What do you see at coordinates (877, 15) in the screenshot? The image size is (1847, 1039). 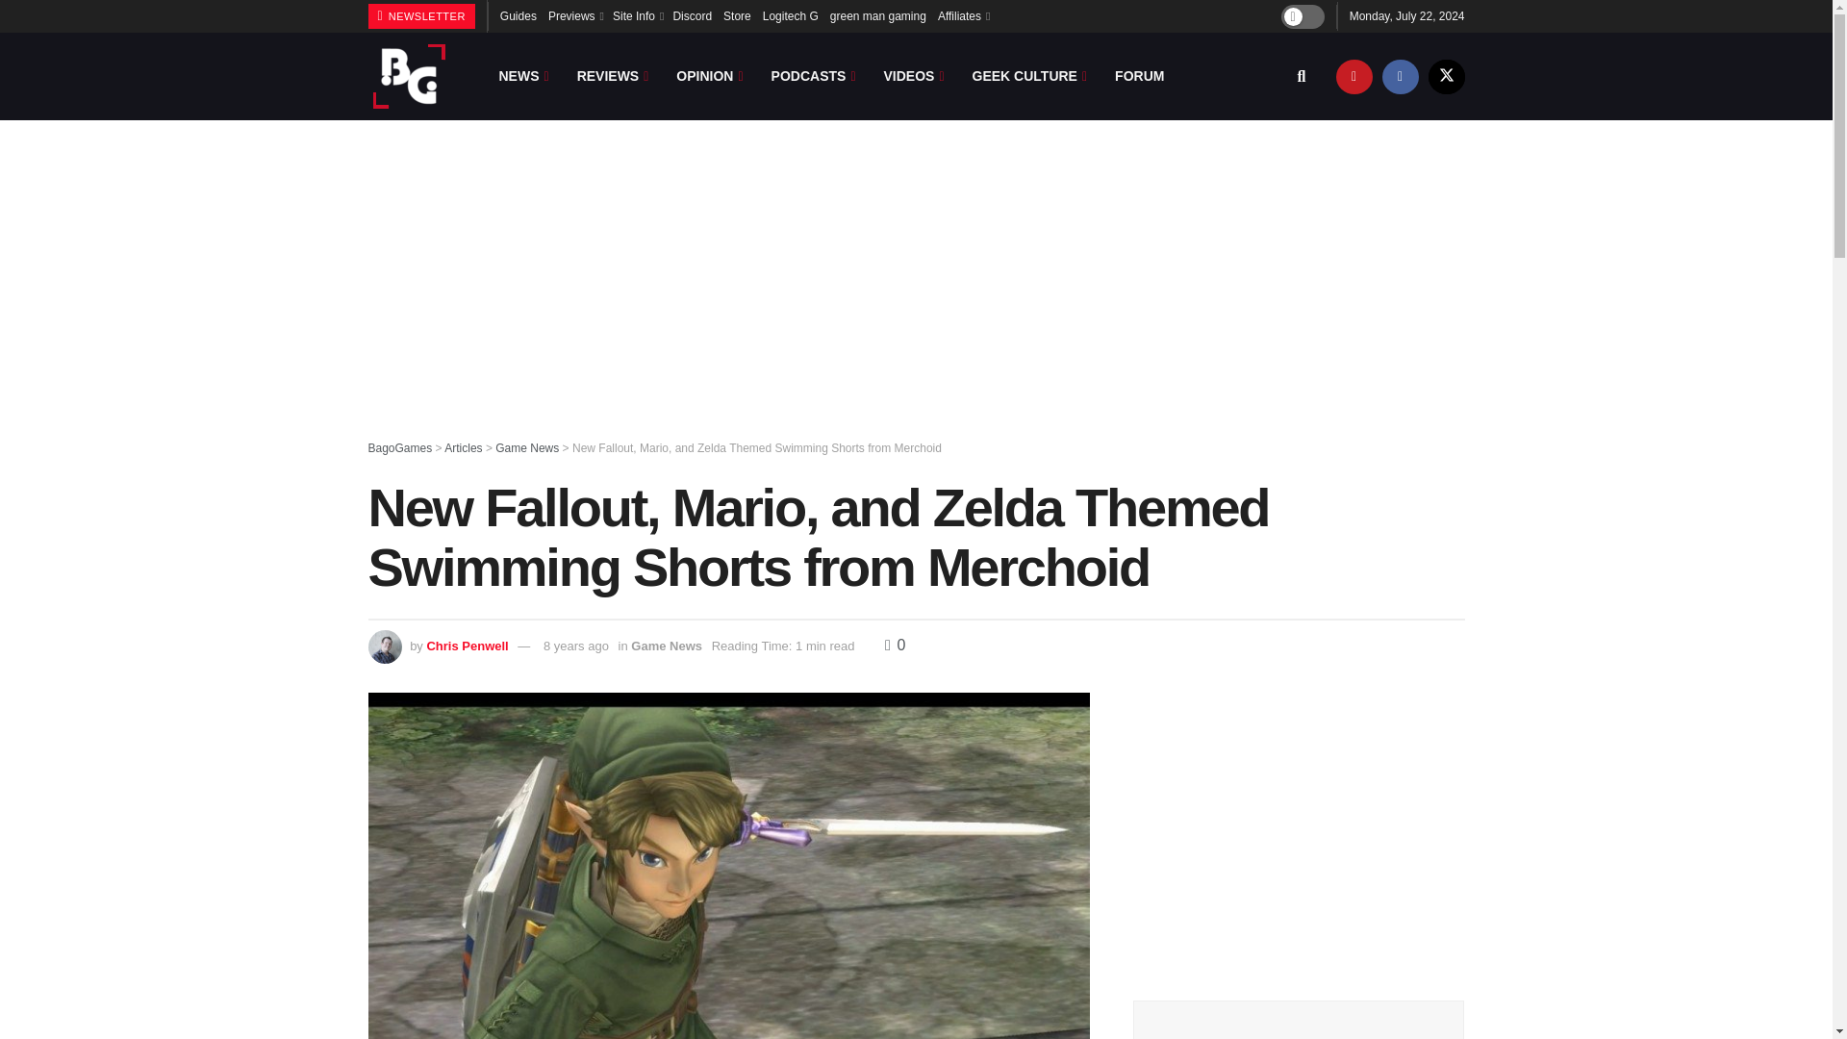 I see `green man gaming` at bounding box center [877, 15].